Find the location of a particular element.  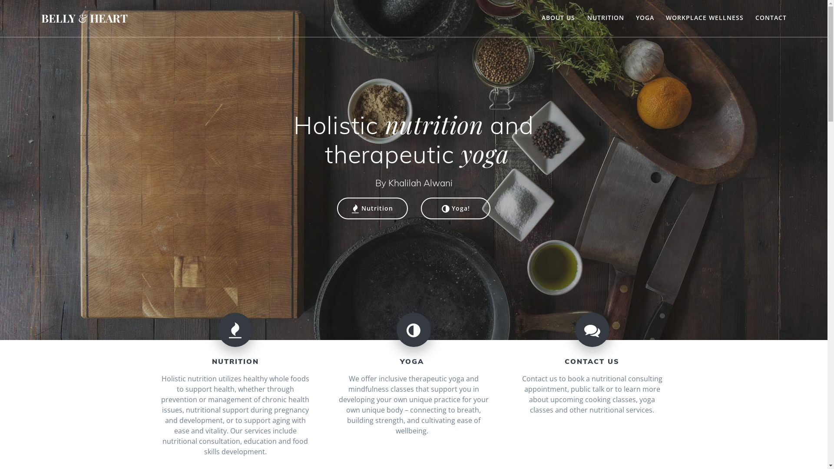

Yoga! is located at coordinates (455, 208).